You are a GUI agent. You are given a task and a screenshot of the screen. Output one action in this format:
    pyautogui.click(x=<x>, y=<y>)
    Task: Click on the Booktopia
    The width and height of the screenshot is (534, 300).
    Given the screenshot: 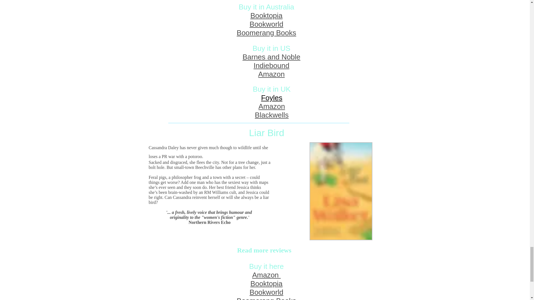 What is the action you would take?
    pyautogui.click(x=266, y=16)
    